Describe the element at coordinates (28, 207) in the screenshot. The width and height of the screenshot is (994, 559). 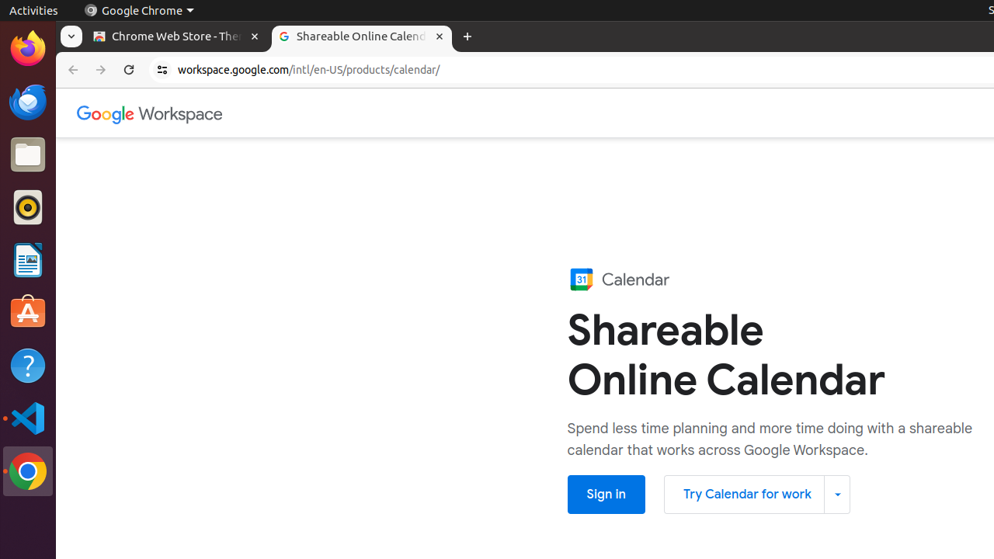
I see `Rhythmbox` at that location.